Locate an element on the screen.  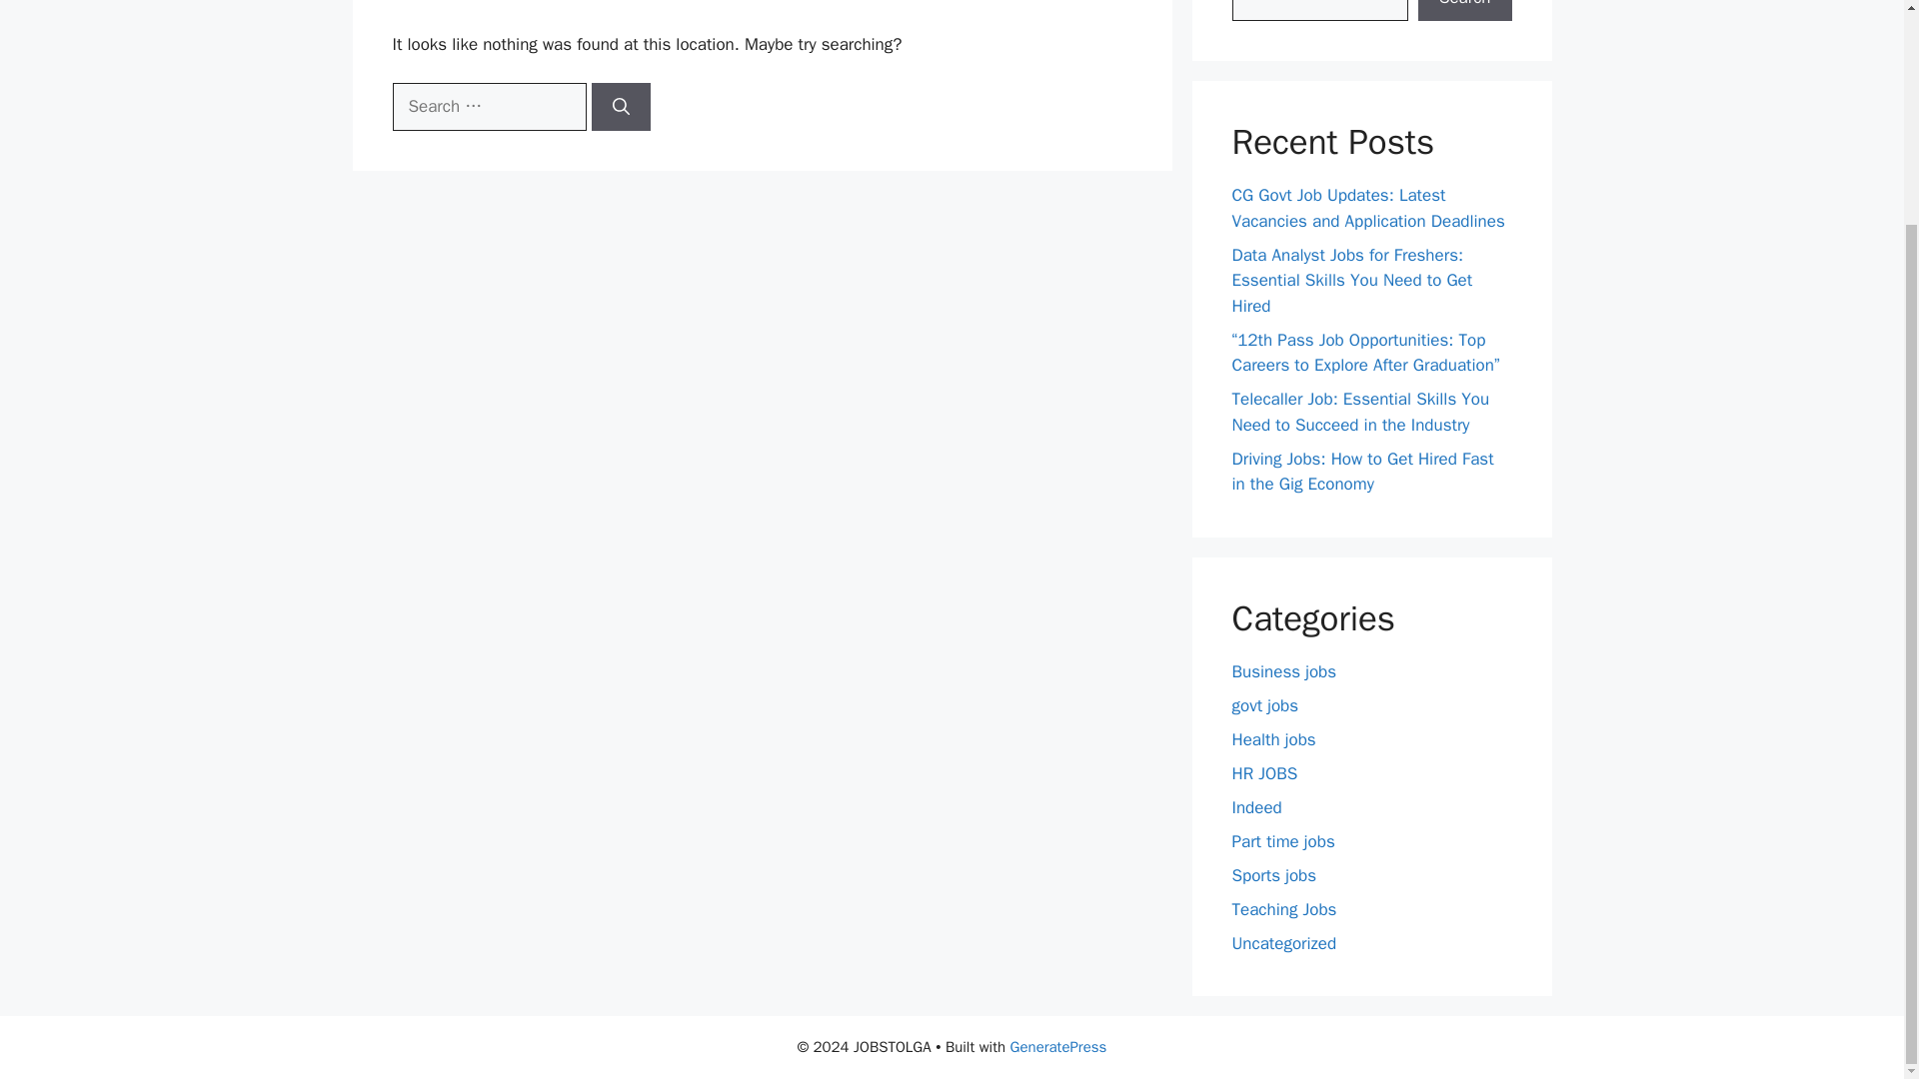
govt jobs is located at coordinates (1265, 705).